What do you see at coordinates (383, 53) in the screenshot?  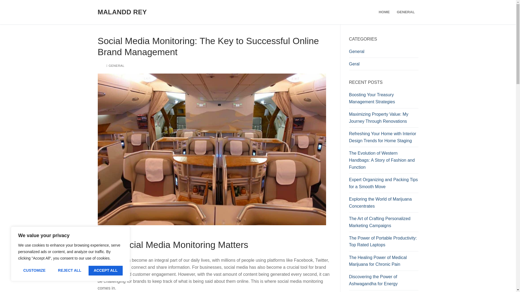 I see `General` at bounding box center [383, 53].